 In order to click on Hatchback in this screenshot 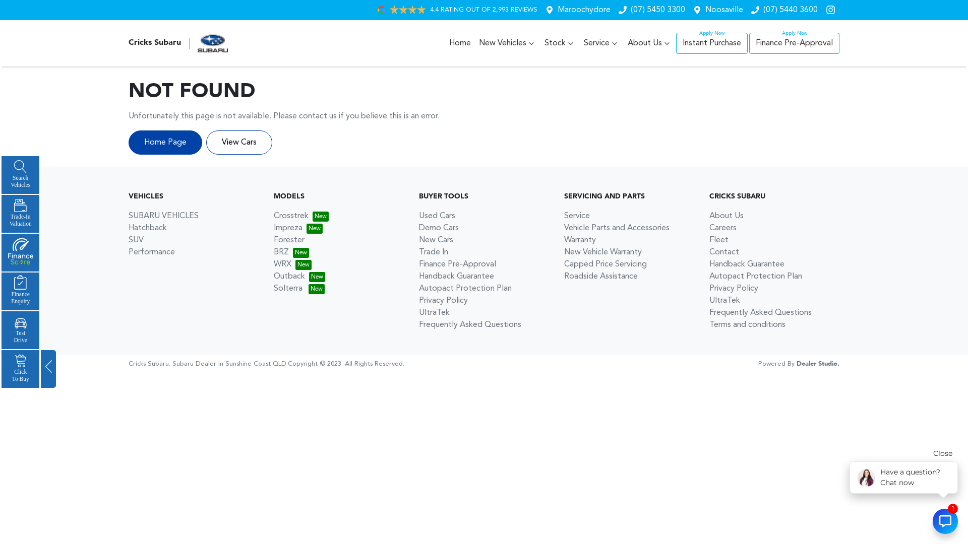, I will do `click(148, 228)`.